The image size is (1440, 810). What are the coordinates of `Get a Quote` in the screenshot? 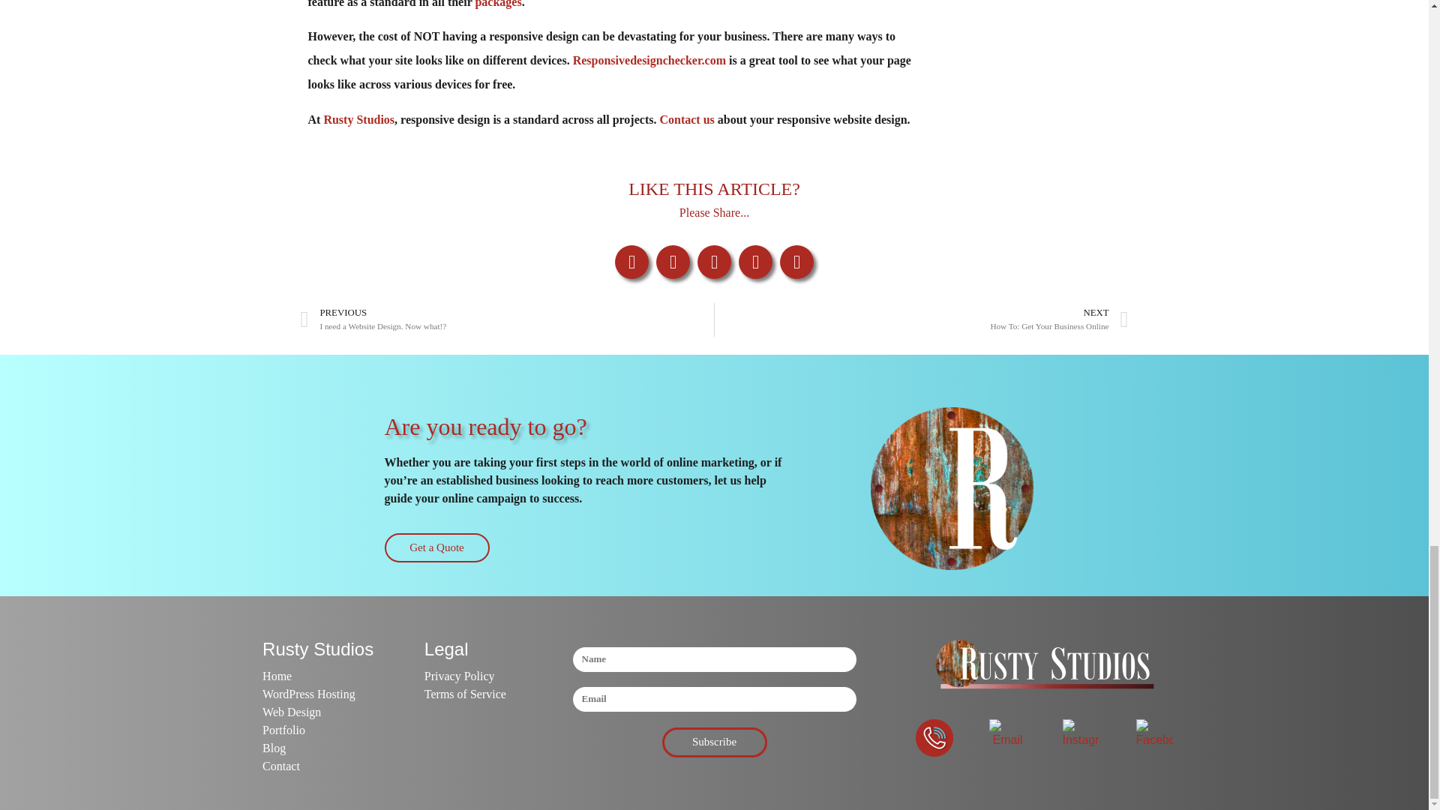 It's located at (358, 120).